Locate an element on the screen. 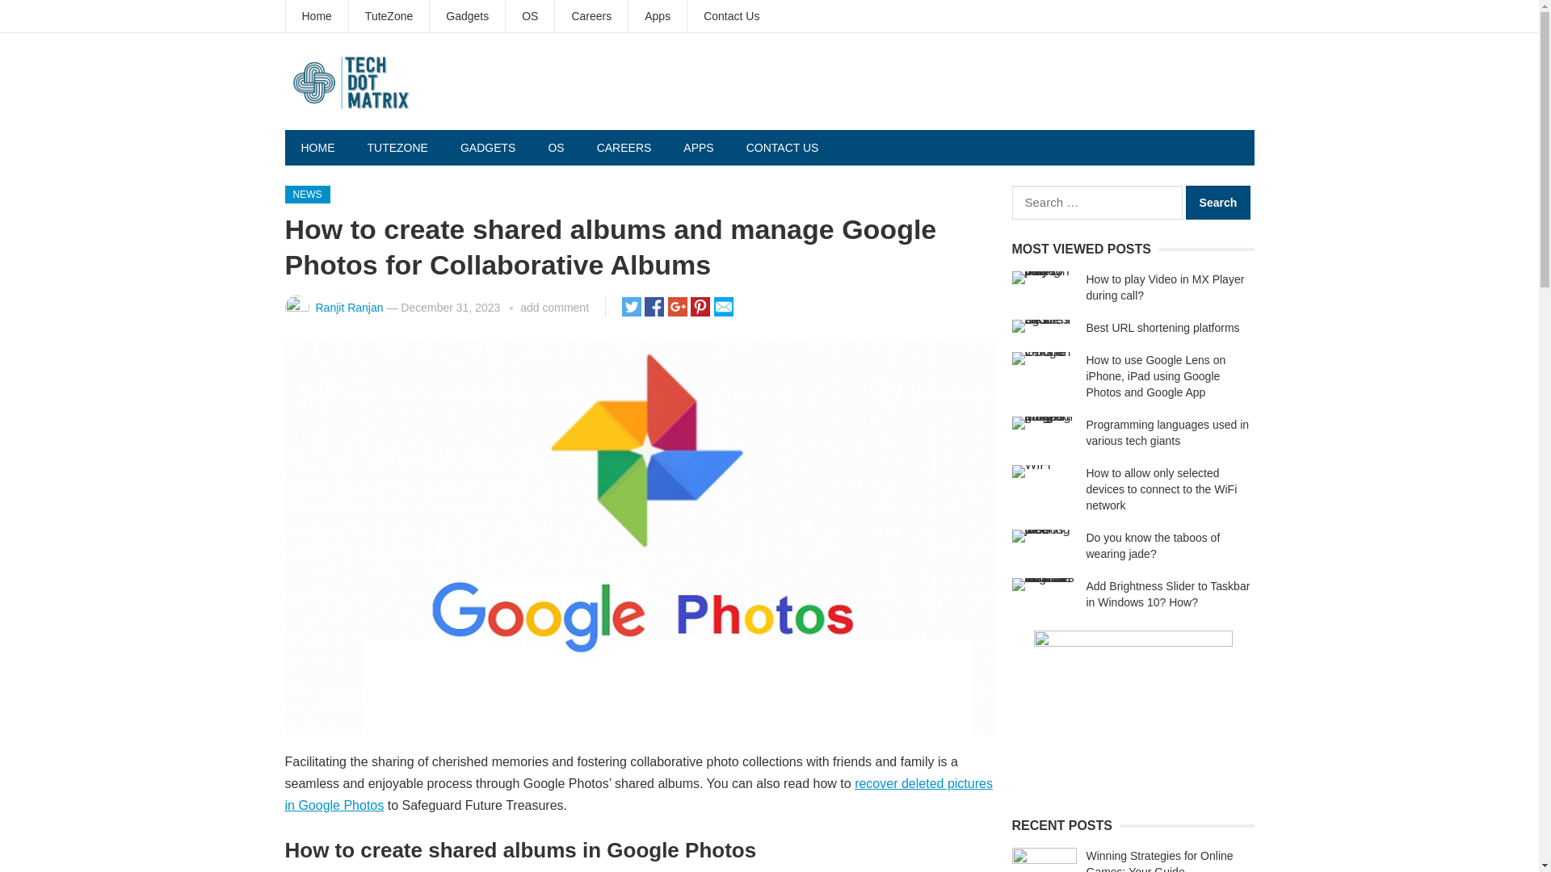 The height and width of the screenshot is (872, 1551). APPS is located at coordinates (698, 147).